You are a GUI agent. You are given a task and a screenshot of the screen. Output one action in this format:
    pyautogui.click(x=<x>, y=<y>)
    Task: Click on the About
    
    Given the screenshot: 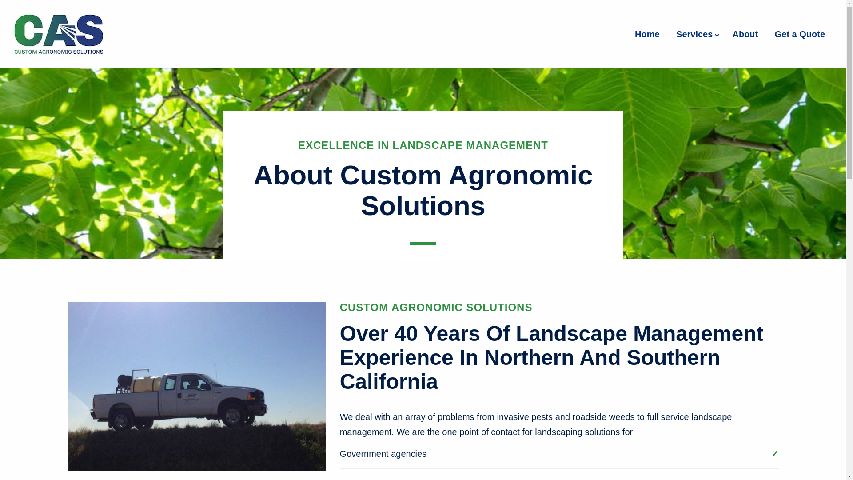 What is the action you would take?
    pyautogui.click(x=745, y=34)
    